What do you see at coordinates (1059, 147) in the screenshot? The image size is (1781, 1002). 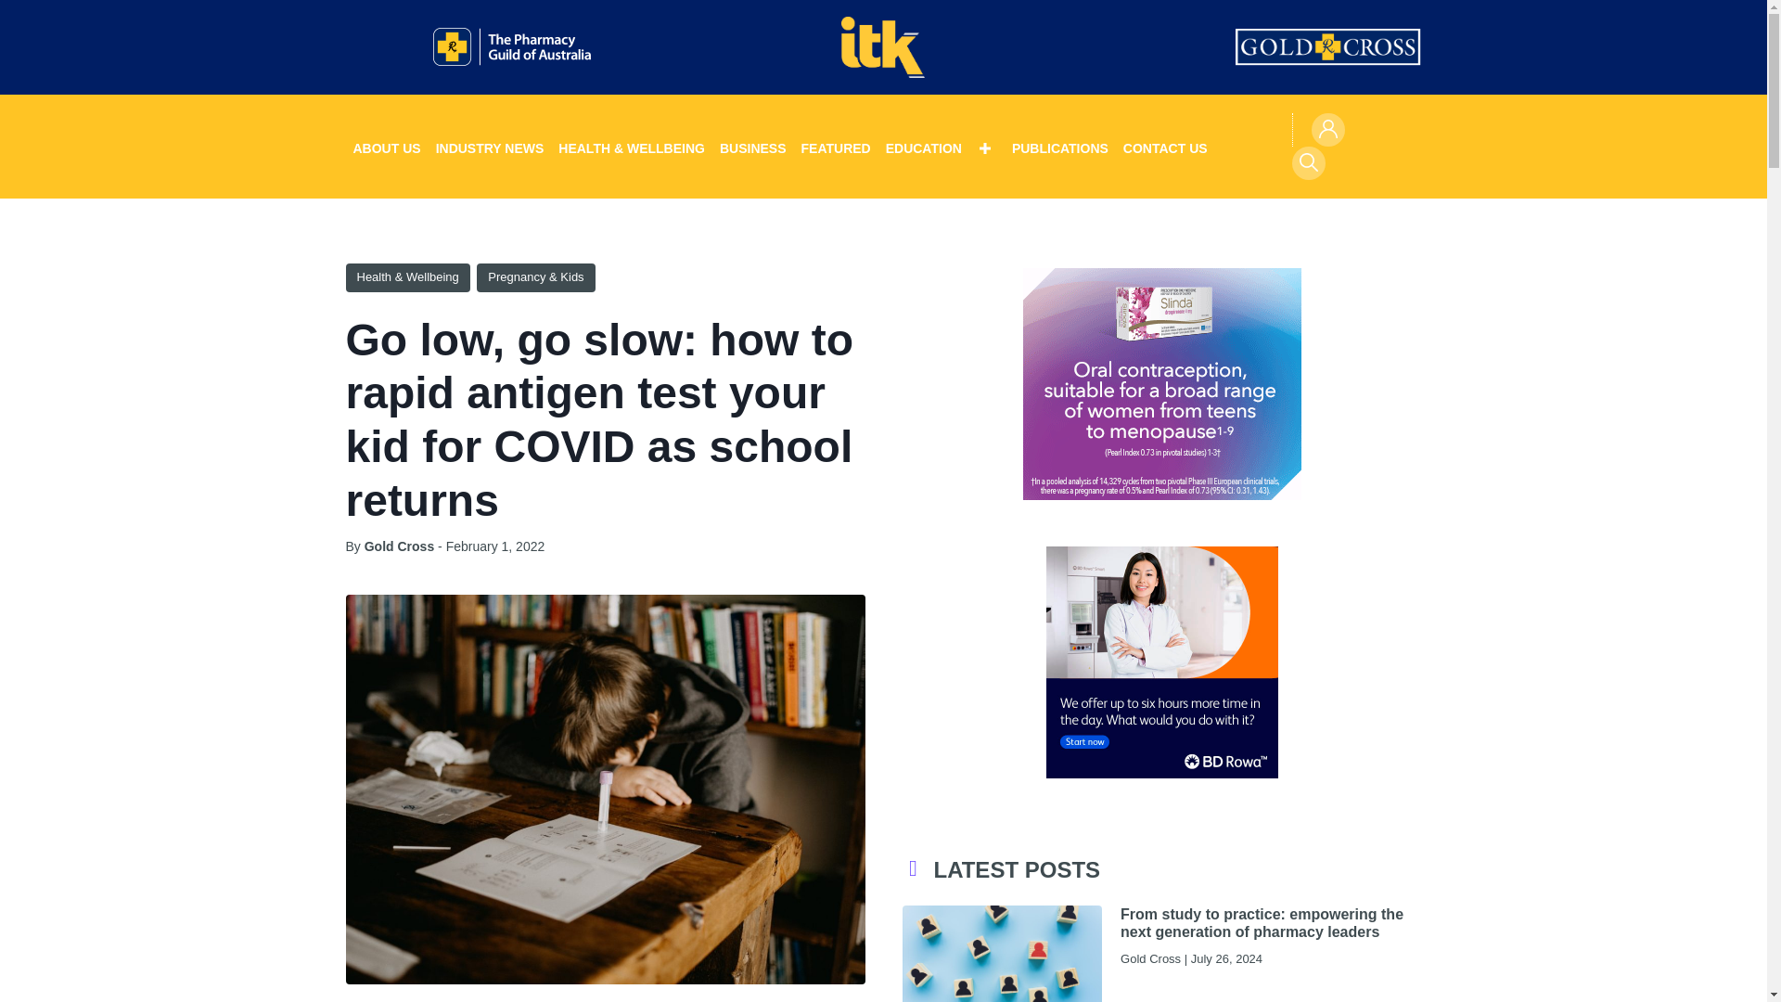 I see `PUBLICATIONS` at bounding box center [1059, 147].